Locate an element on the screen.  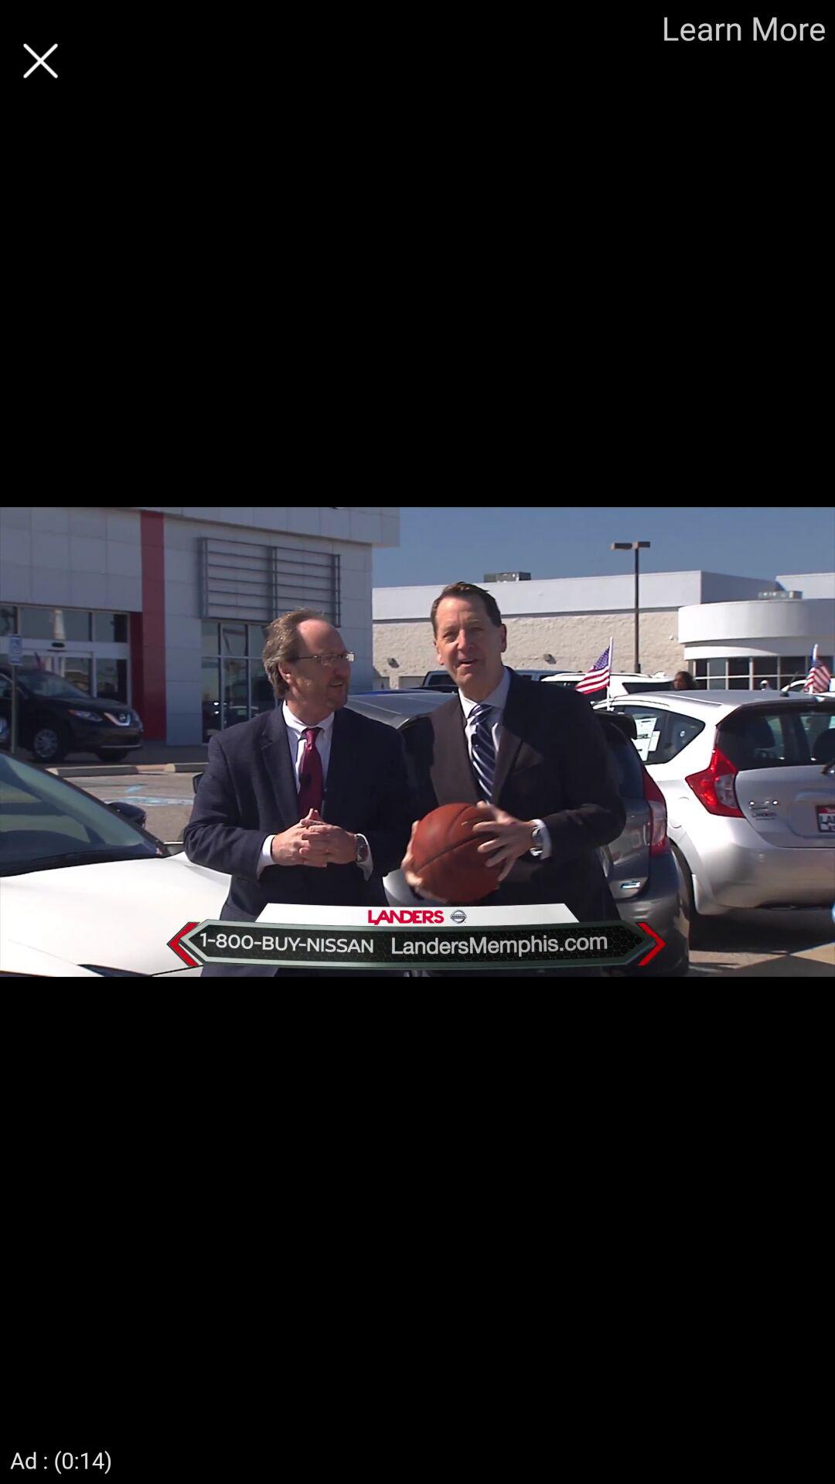
exit out is located at coordinates (40, 60).